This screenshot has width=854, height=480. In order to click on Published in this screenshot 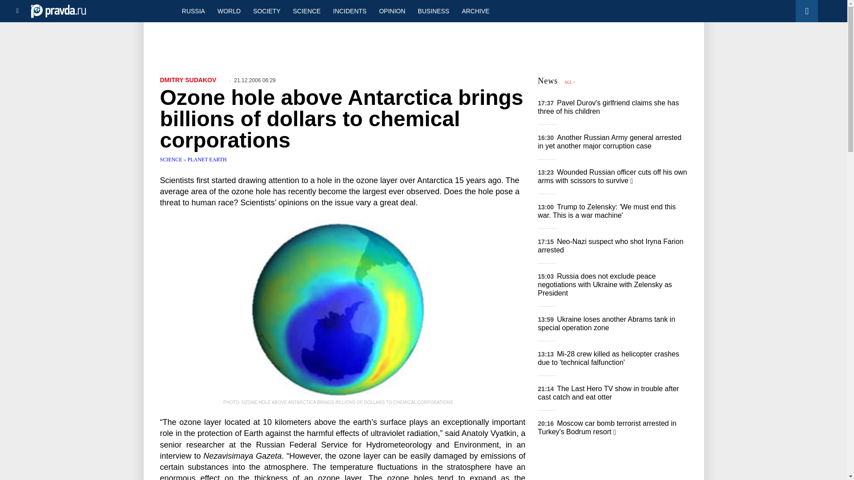, I will do `click(252, 80)`.